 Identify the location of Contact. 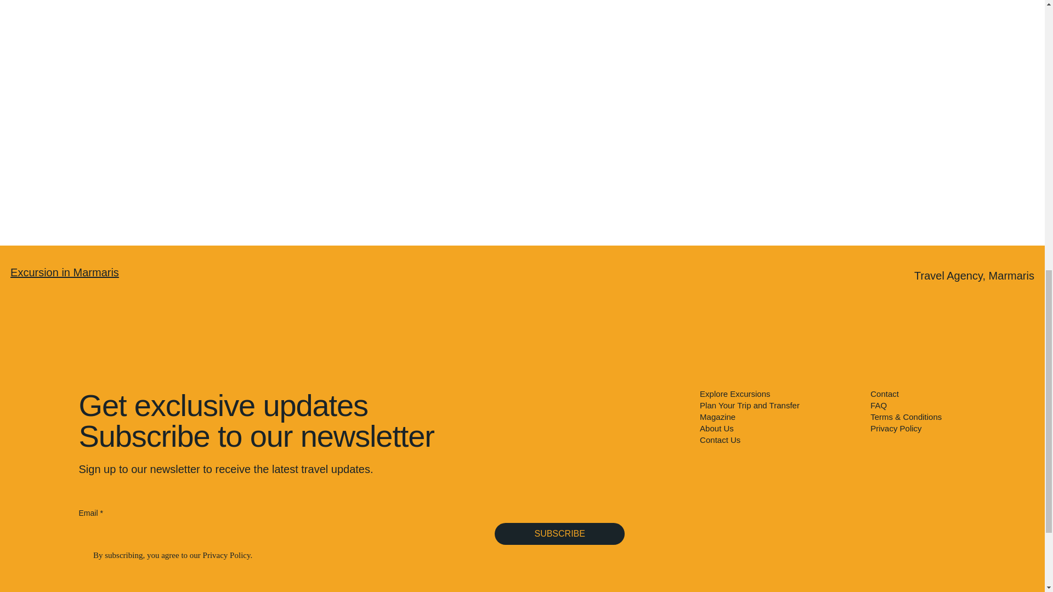
(885, 394).